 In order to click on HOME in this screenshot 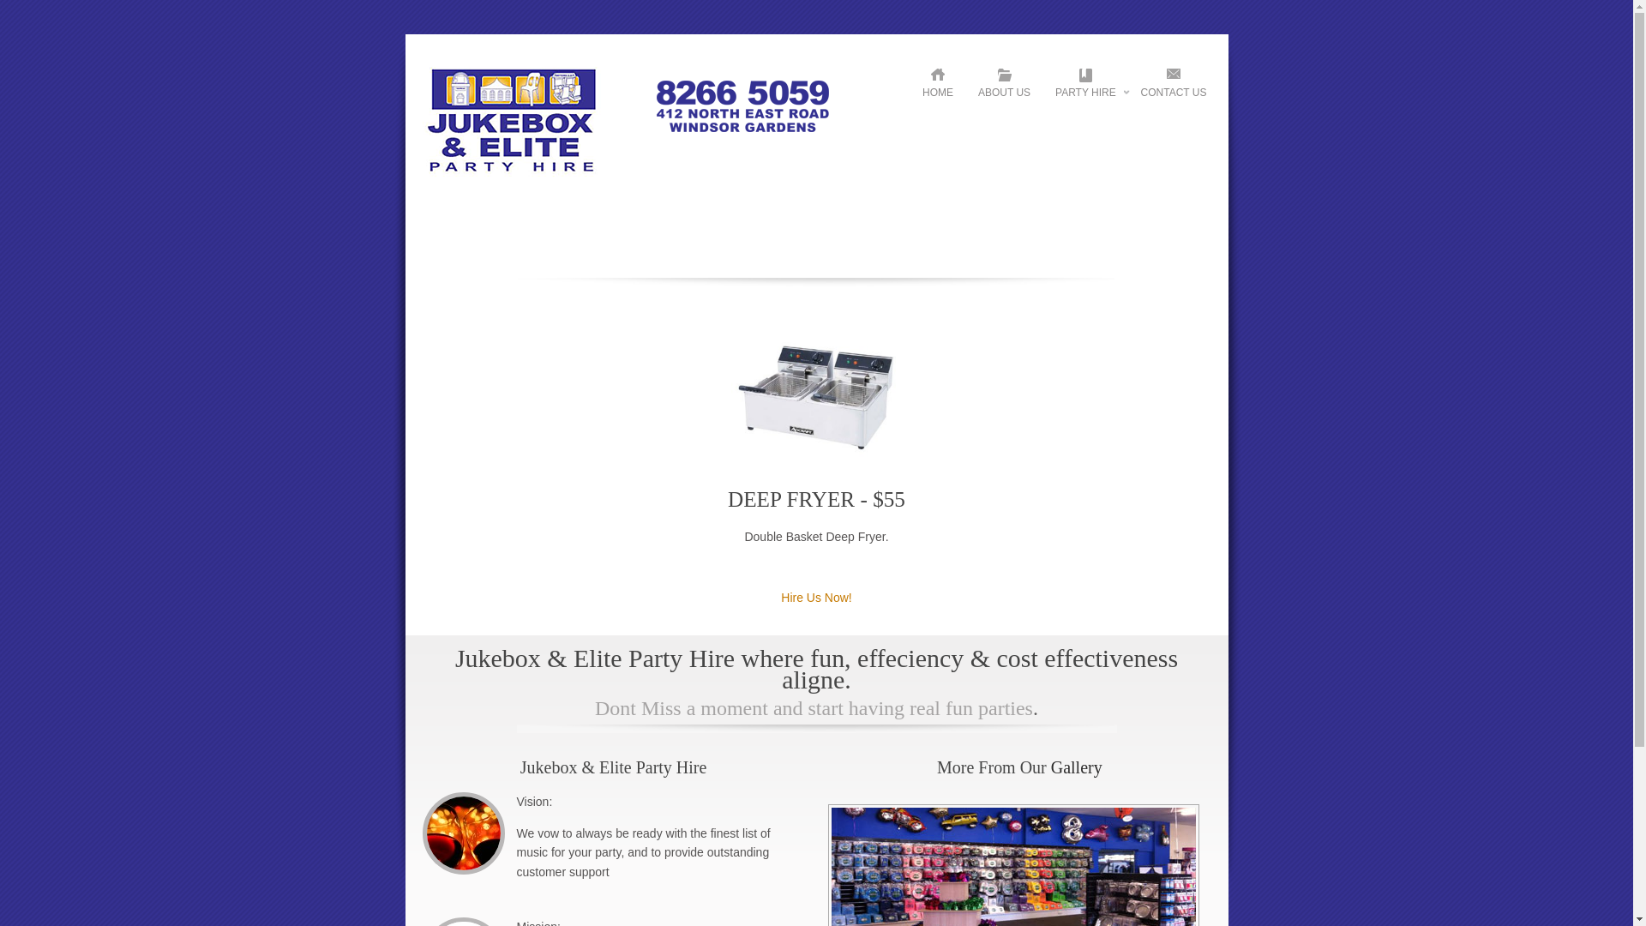, I will do `click(938, 87)`.